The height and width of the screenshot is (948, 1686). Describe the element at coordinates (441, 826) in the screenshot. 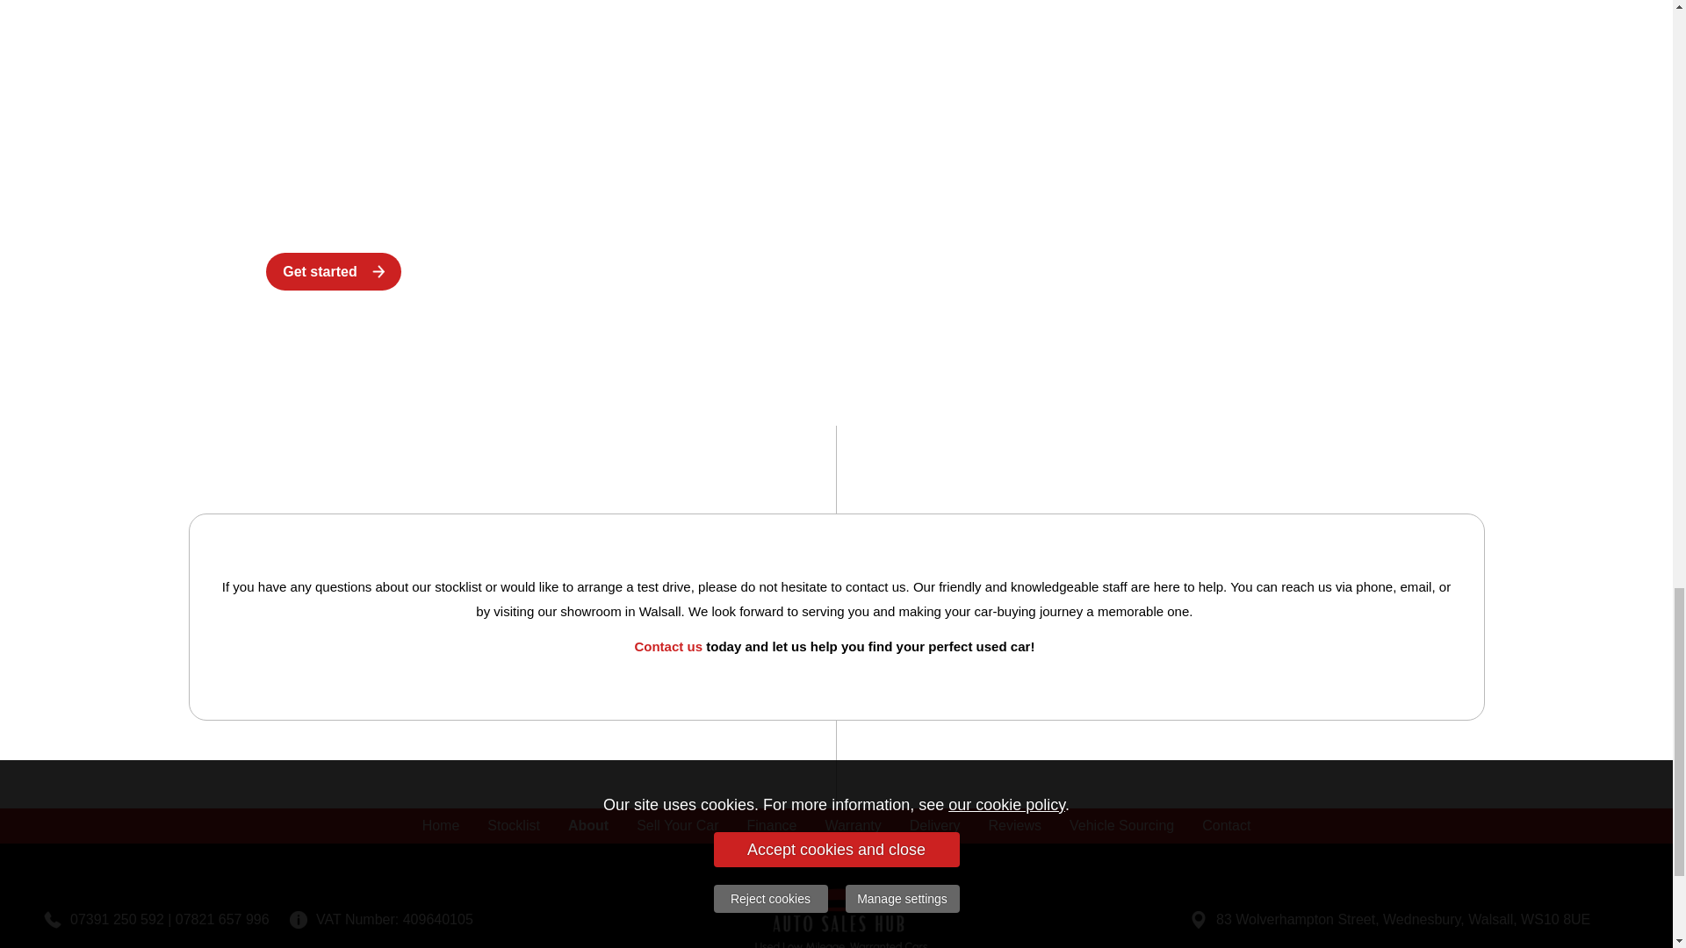

I see `Home` at that location.